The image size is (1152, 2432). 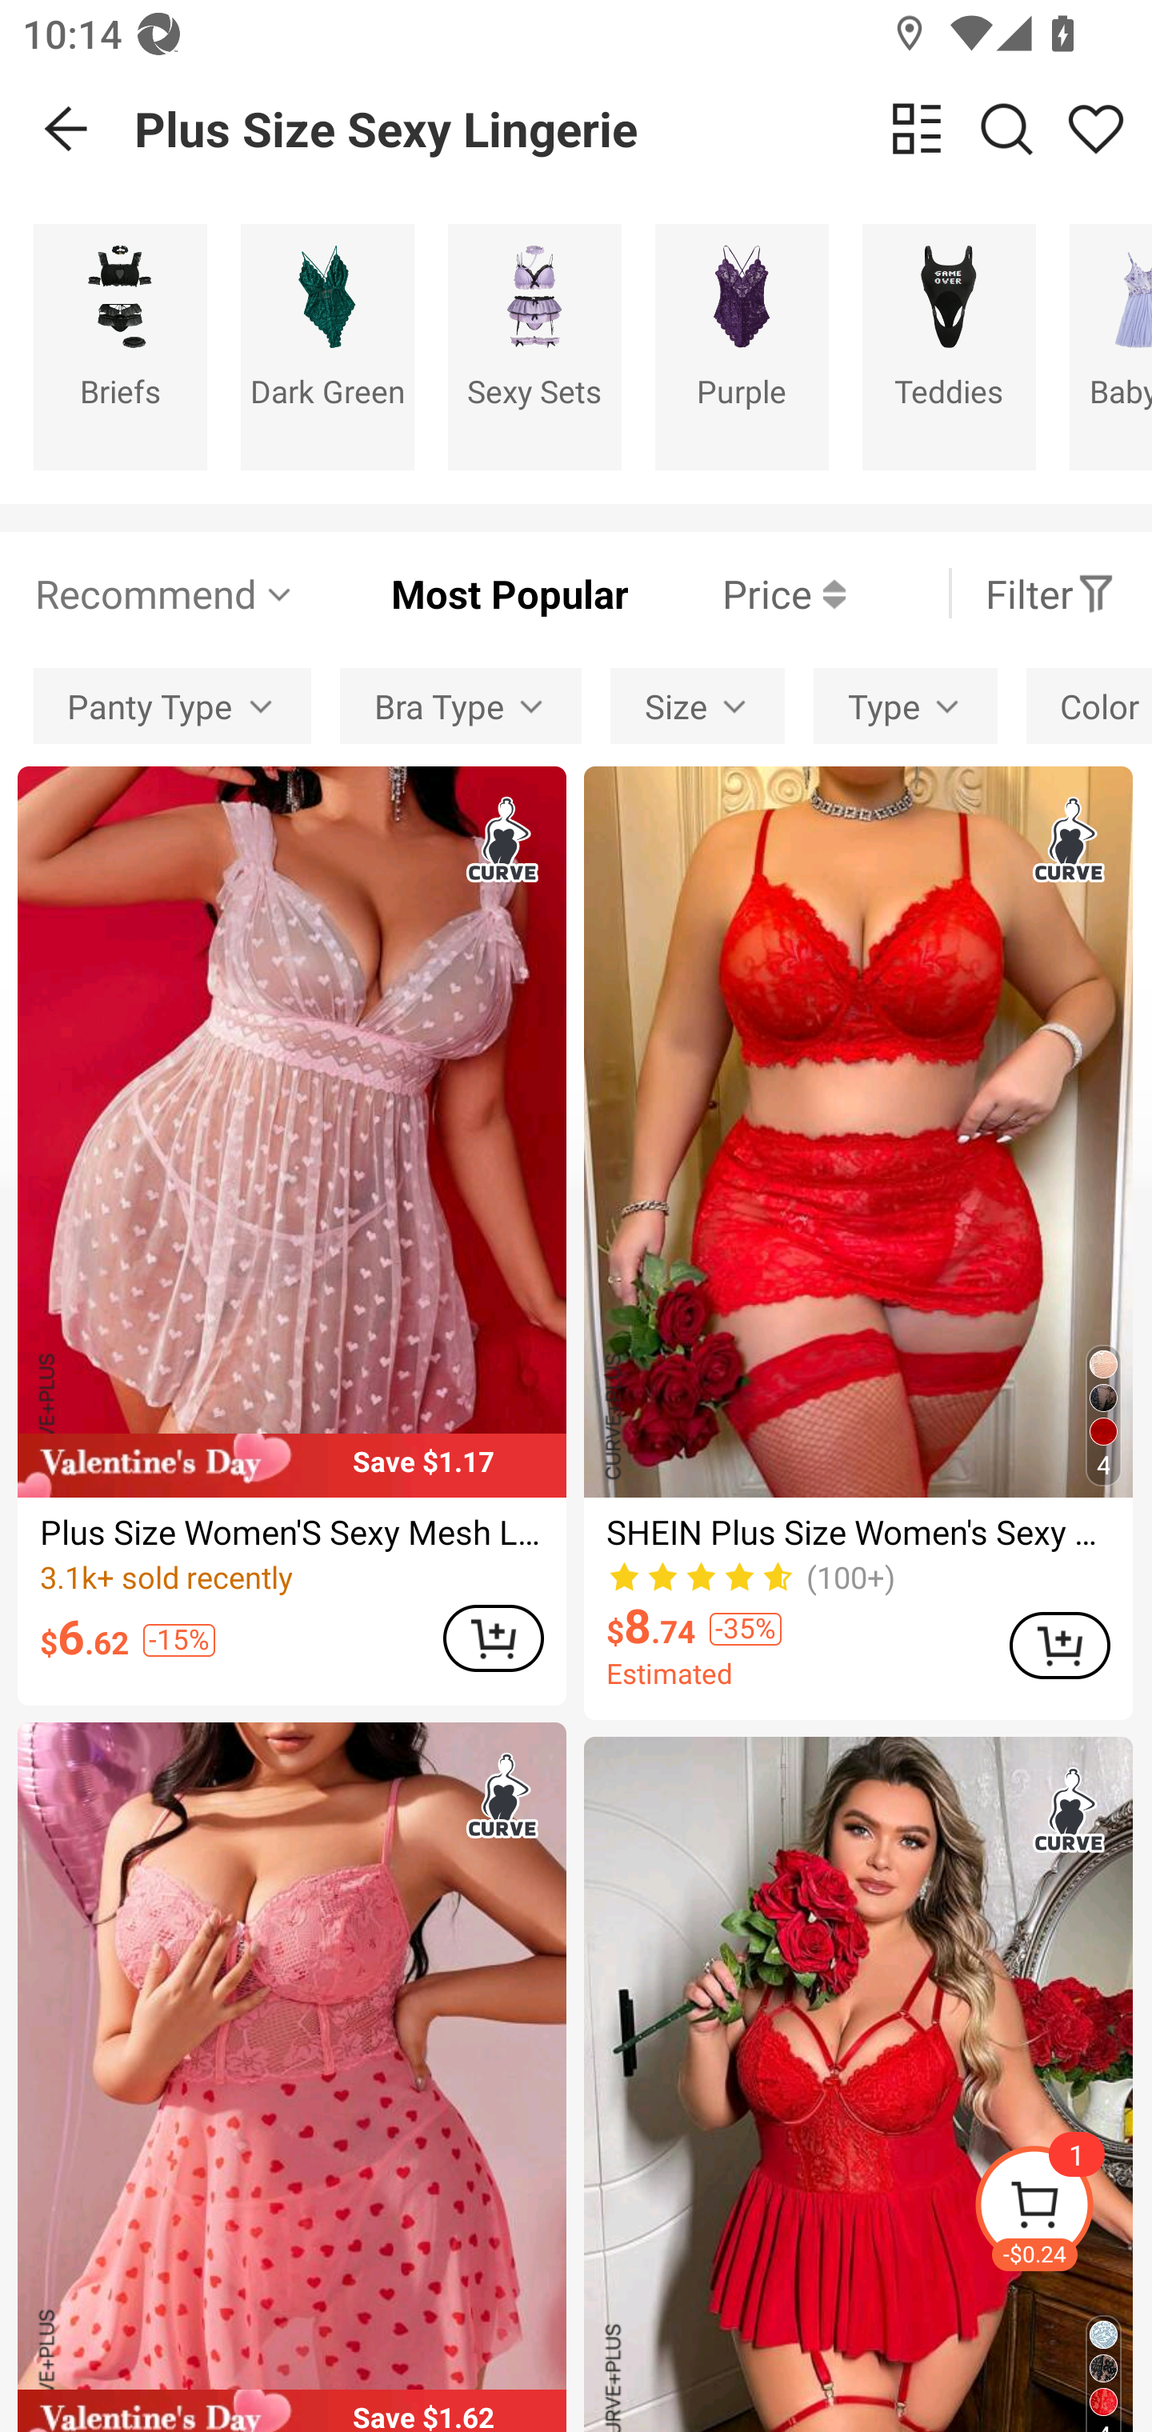 I want to click on Size, so click(x=698, y=706).